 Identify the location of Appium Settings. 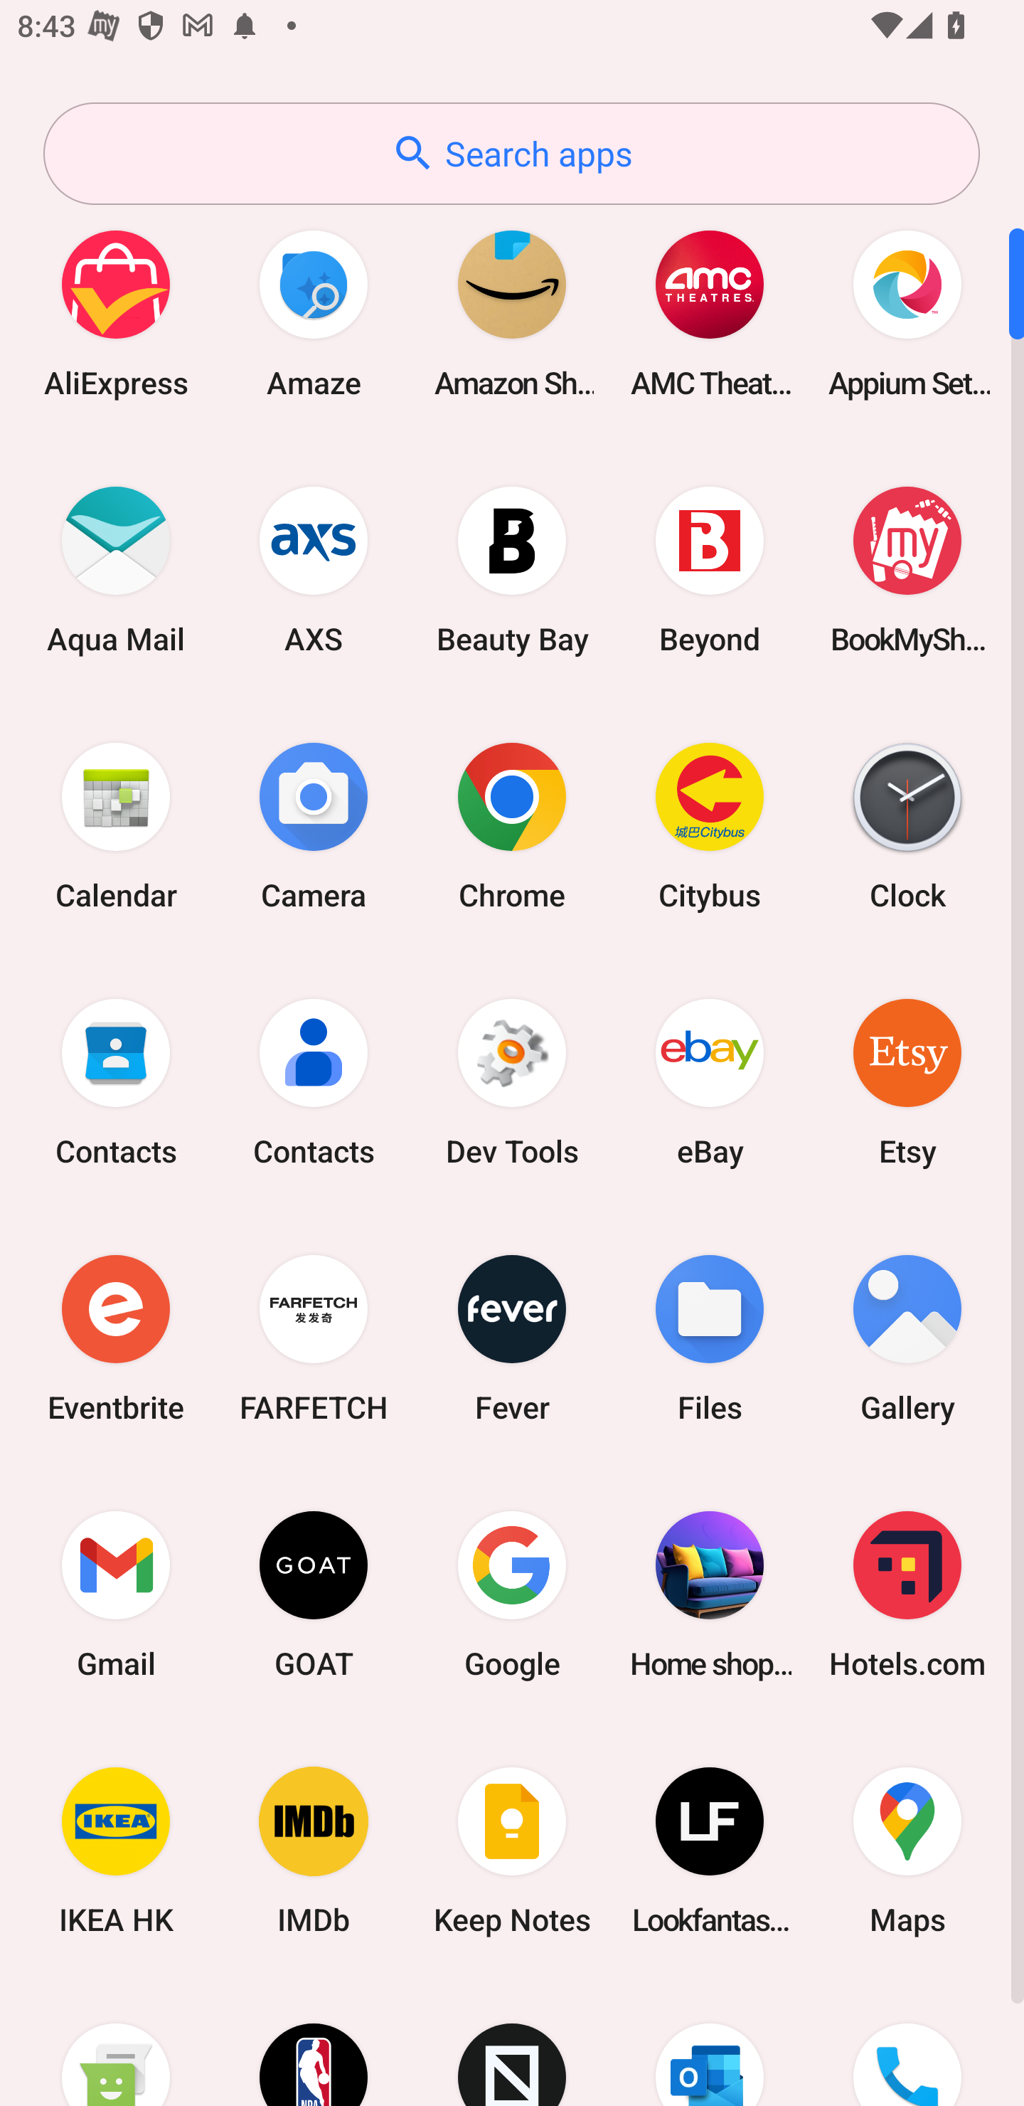
(907, 313).